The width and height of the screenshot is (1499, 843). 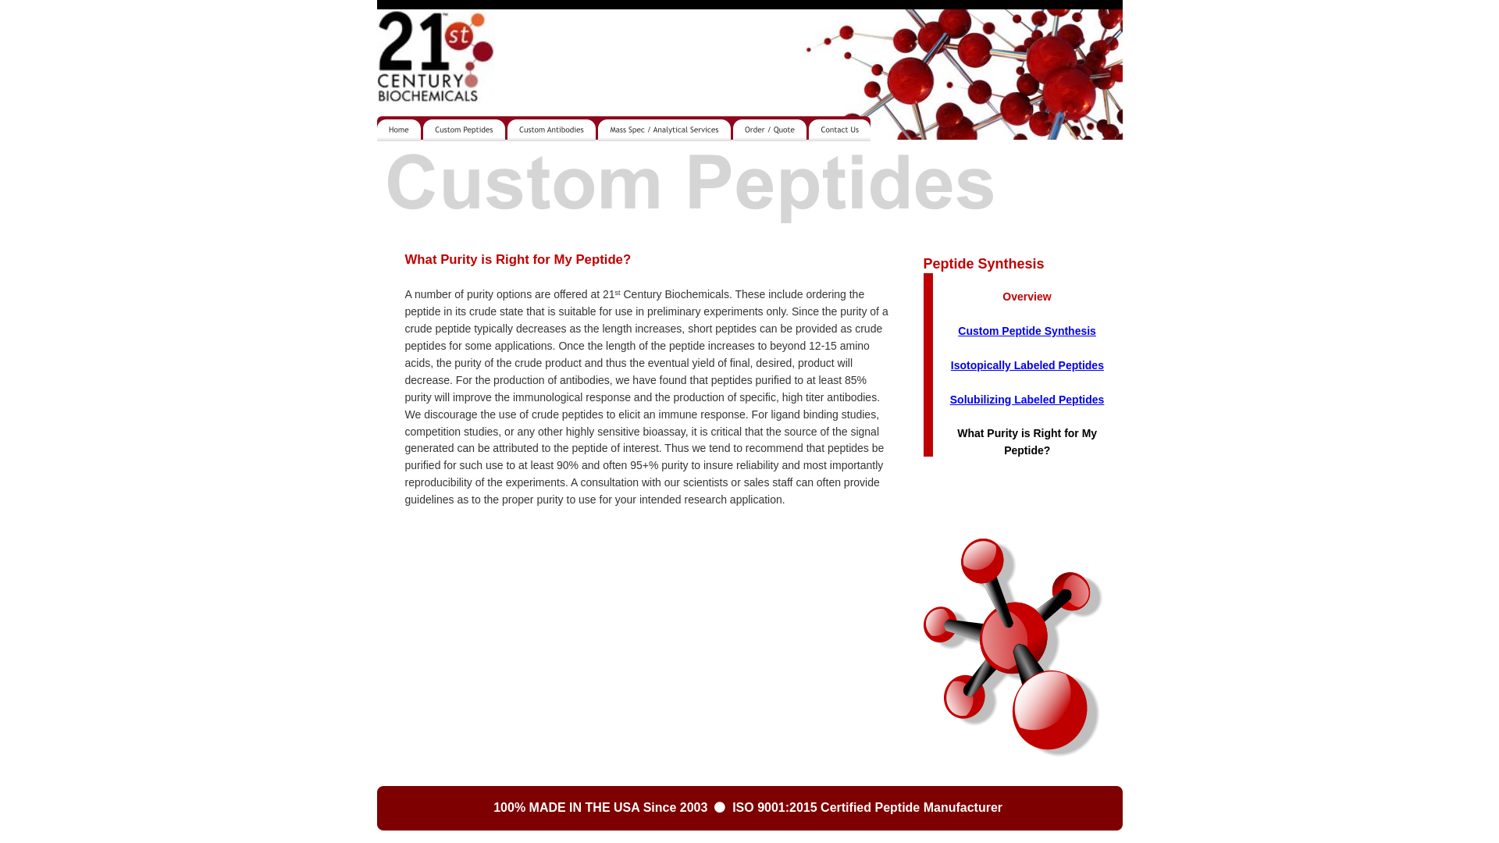 What do you see at coordinates (1027, 331) in the screenshot?
I see `Custom Peptide Synthesis` at bounding box center [1027, 331].